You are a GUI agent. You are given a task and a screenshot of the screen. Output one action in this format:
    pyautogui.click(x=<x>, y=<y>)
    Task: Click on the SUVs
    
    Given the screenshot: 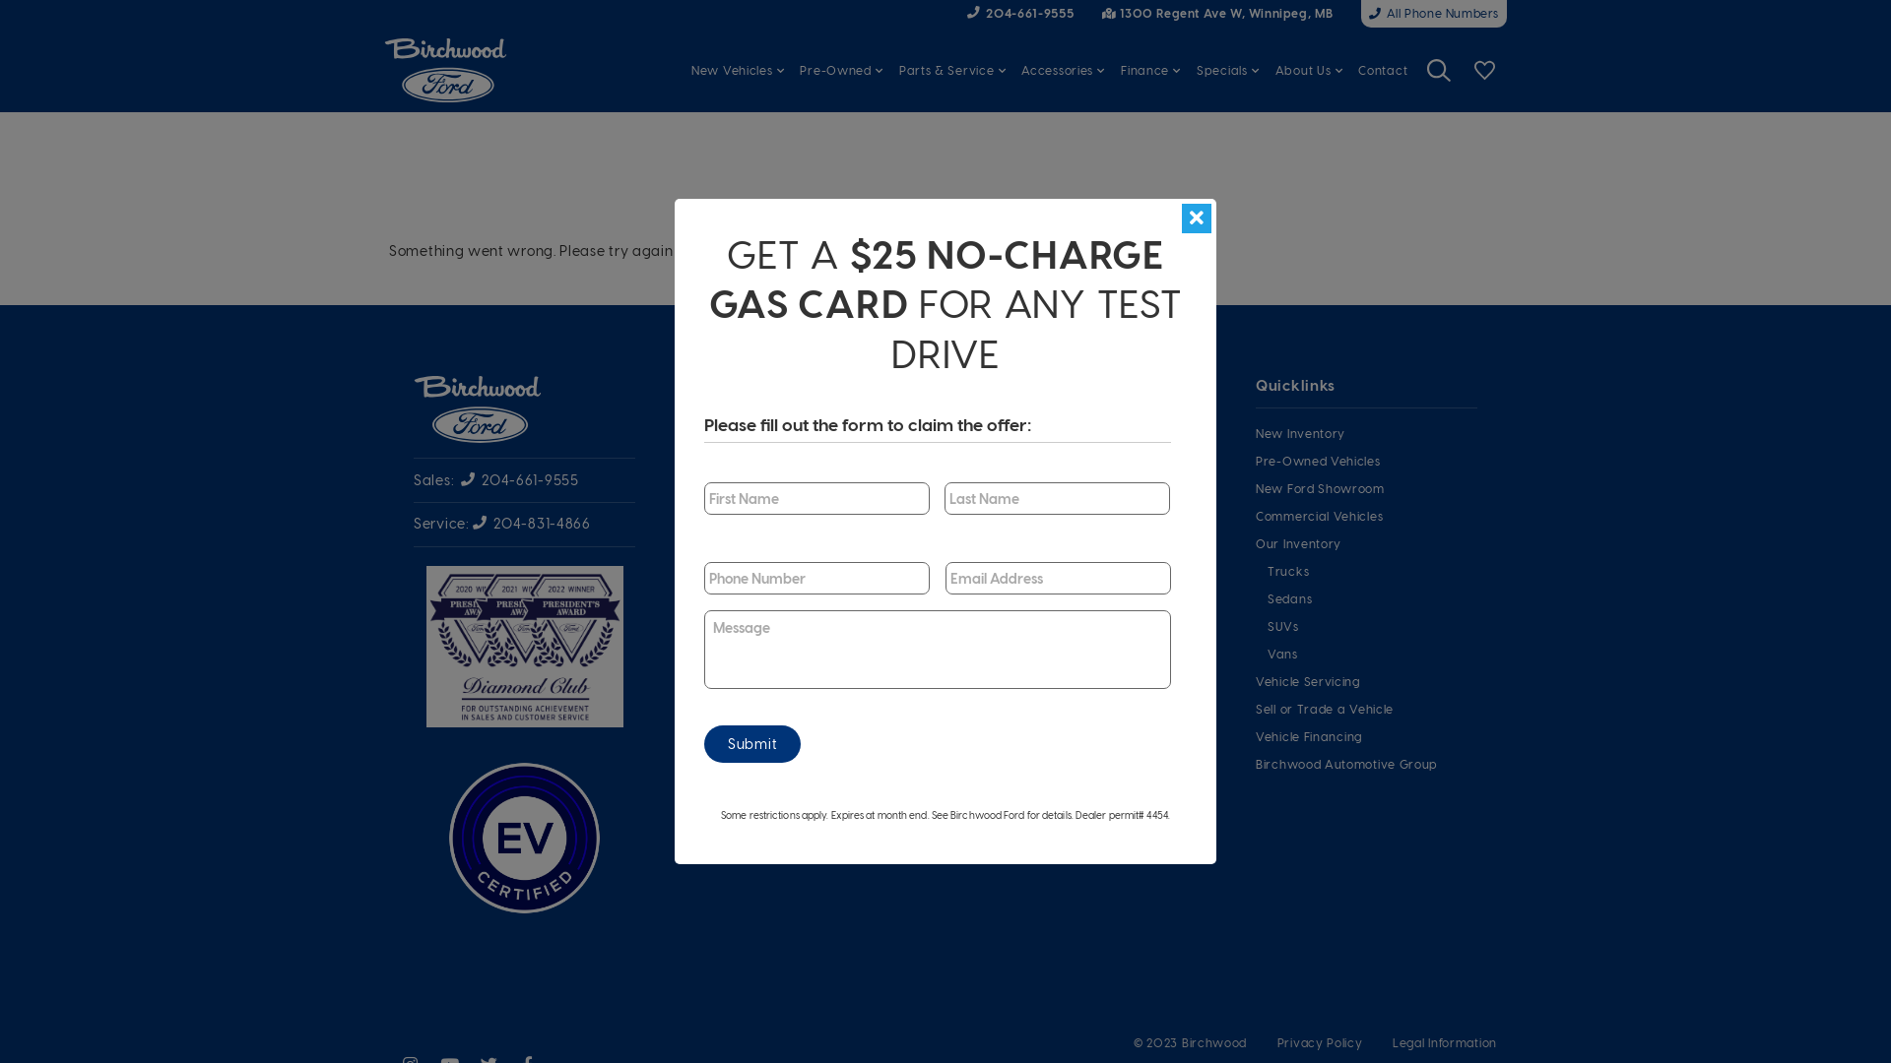 What is the action you would take?
    pyautogui.click(x=1373, y=626)
    